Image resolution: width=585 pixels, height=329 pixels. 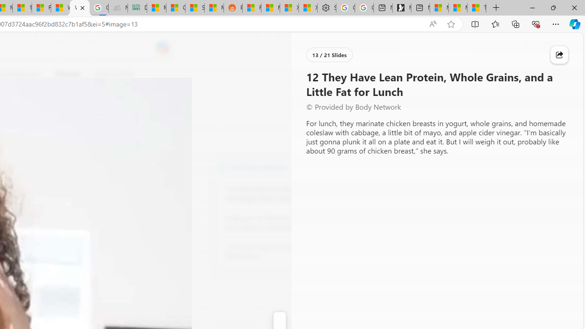 What do you see at coordinates (545, 48) in the screenshot?
I see `Notifications` at bounding box center [545, 48].